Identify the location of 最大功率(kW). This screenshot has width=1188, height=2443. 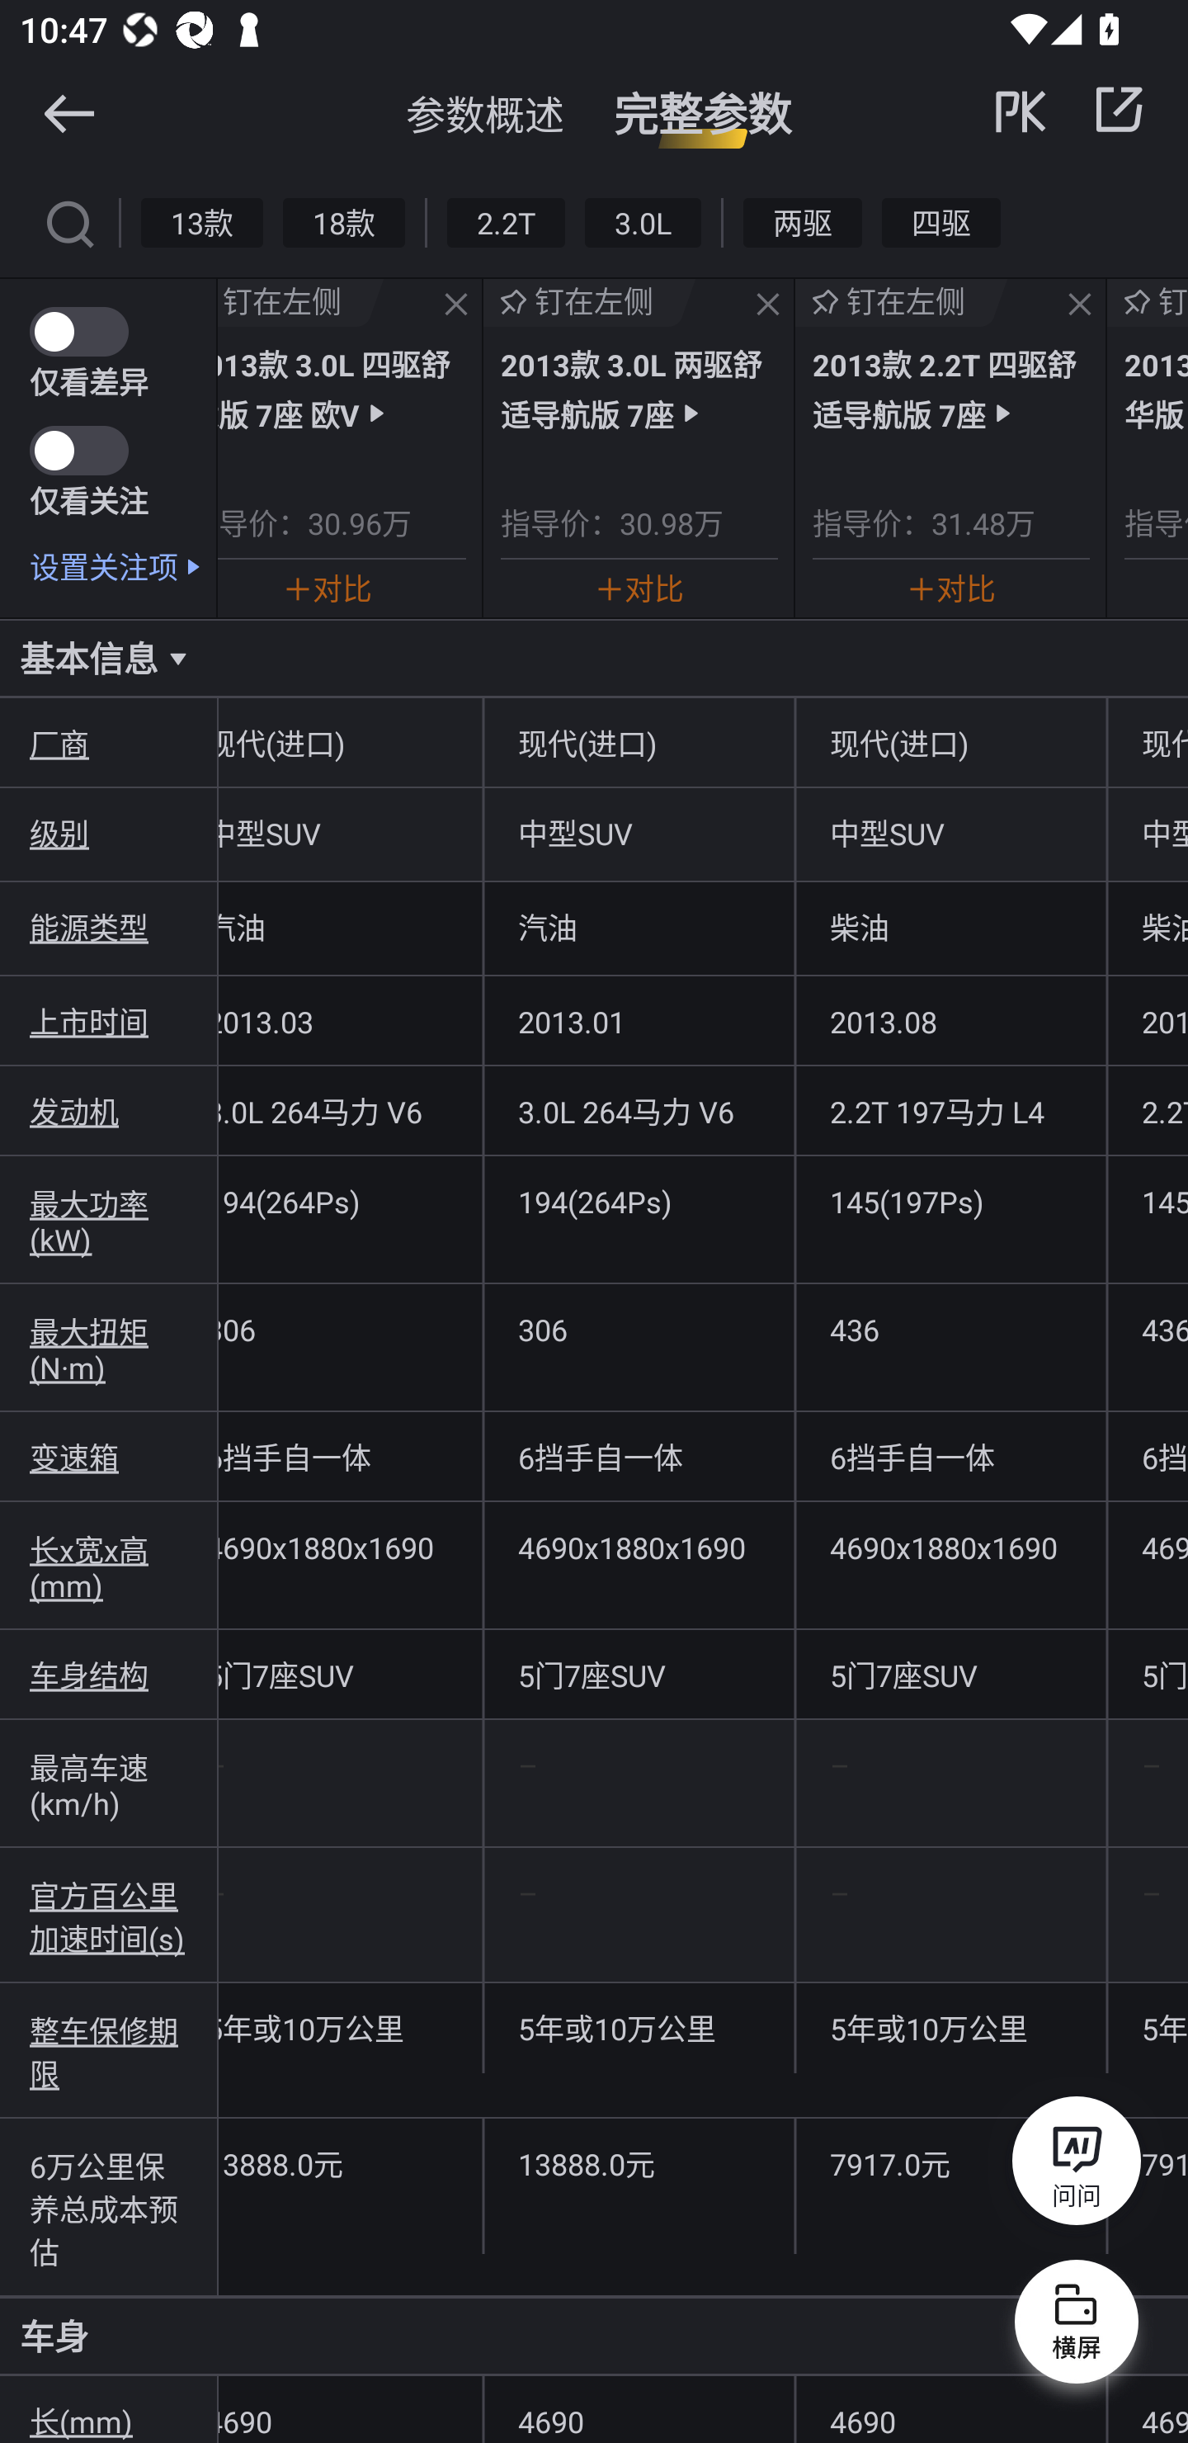
(109, 1220).